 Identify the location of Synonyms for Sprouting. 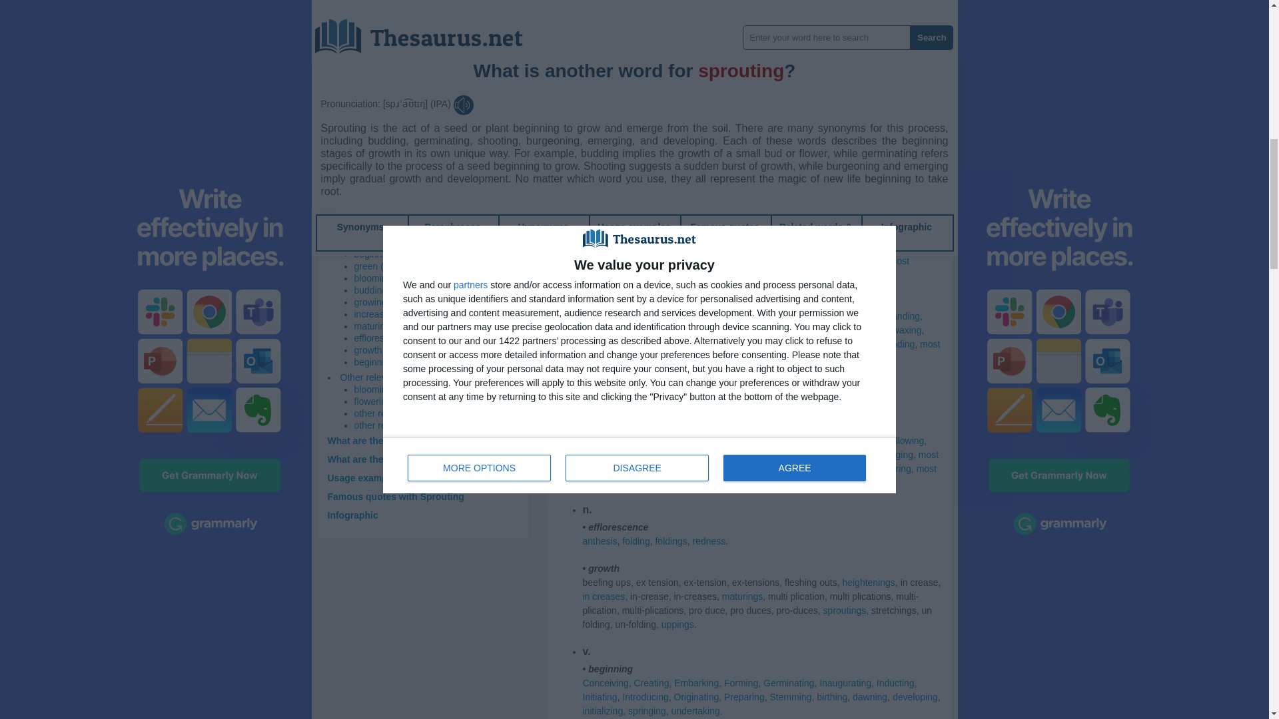
(802, 25).